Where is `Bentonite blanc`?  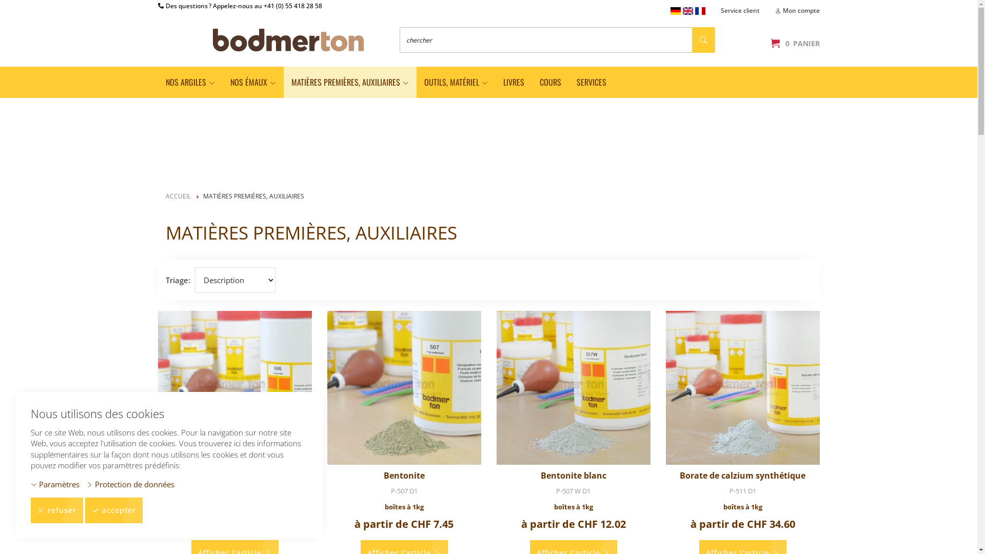
Bentonite blanc is located at coordinates (574, 476).